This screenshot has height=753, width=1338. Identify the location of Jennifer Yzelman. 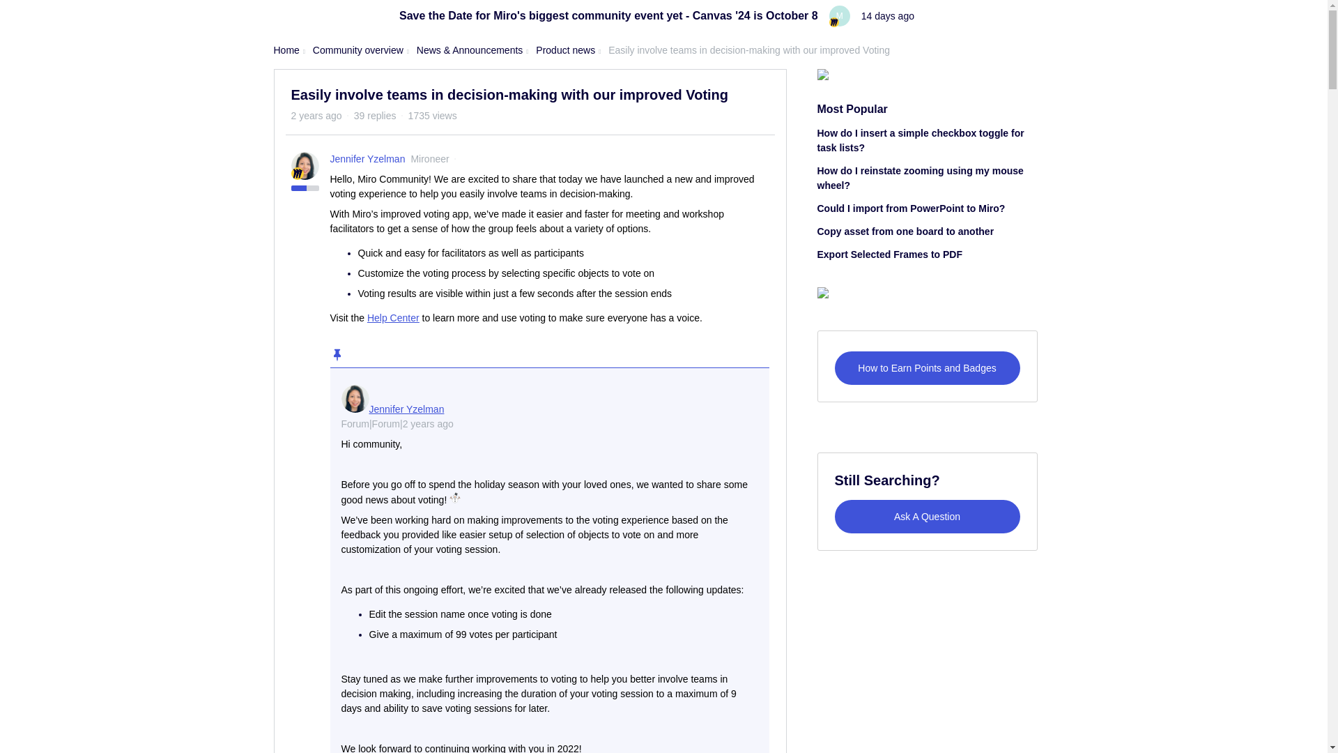
(368, 159).